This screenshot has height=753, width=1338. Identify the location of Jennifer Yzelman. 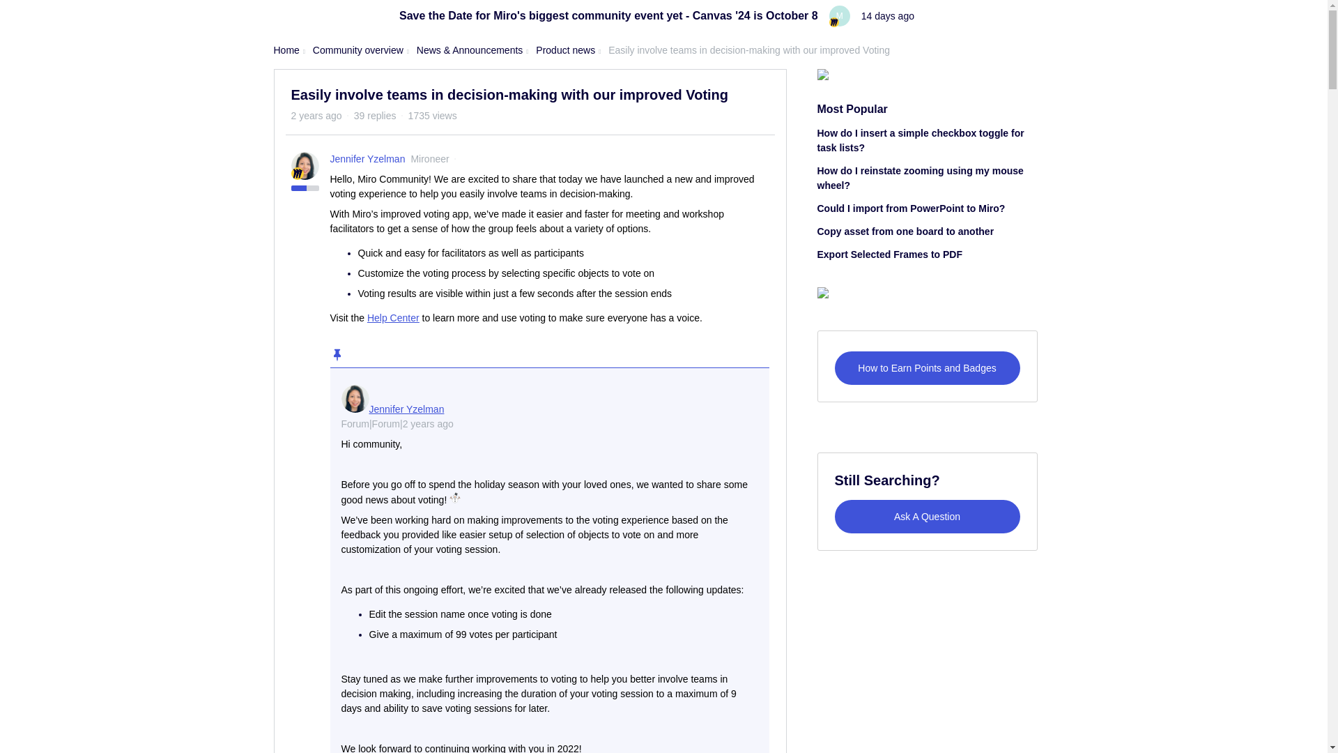
(368, 159).